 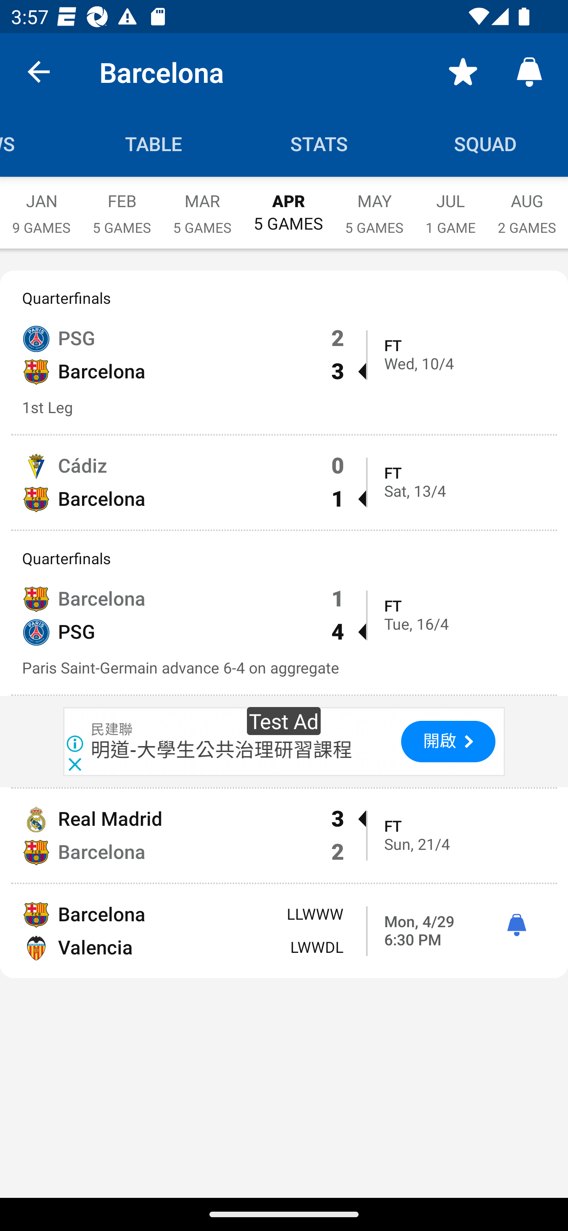 I want to click on MAY 5 GAMES, so click(x=374, y=206).